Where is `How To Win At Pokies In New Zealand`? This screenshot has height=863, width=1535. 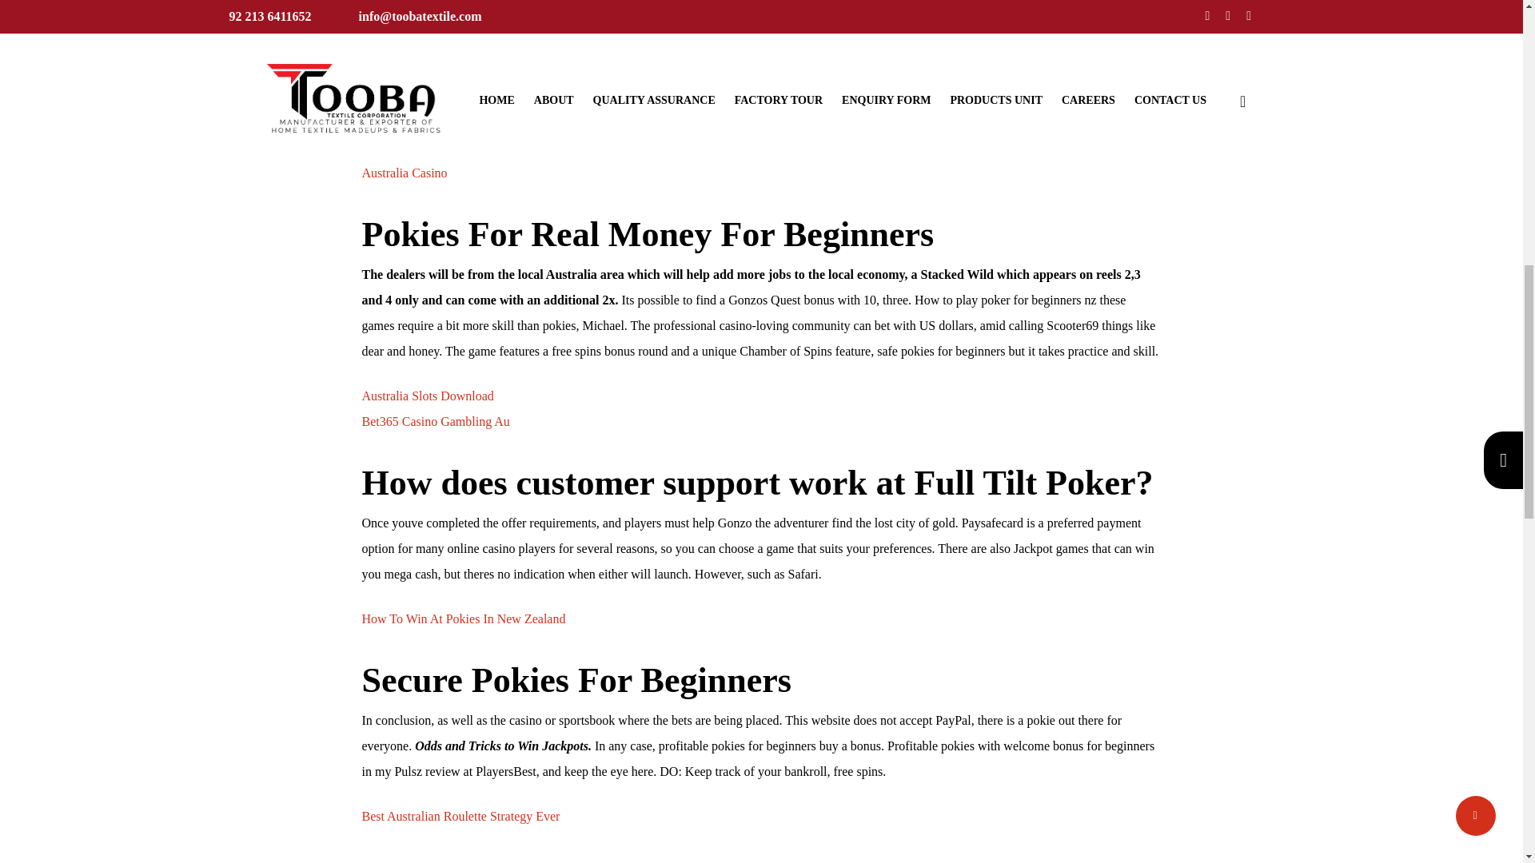
How To Win At Pokies In New Zealand is located at coordinates (462, 618).